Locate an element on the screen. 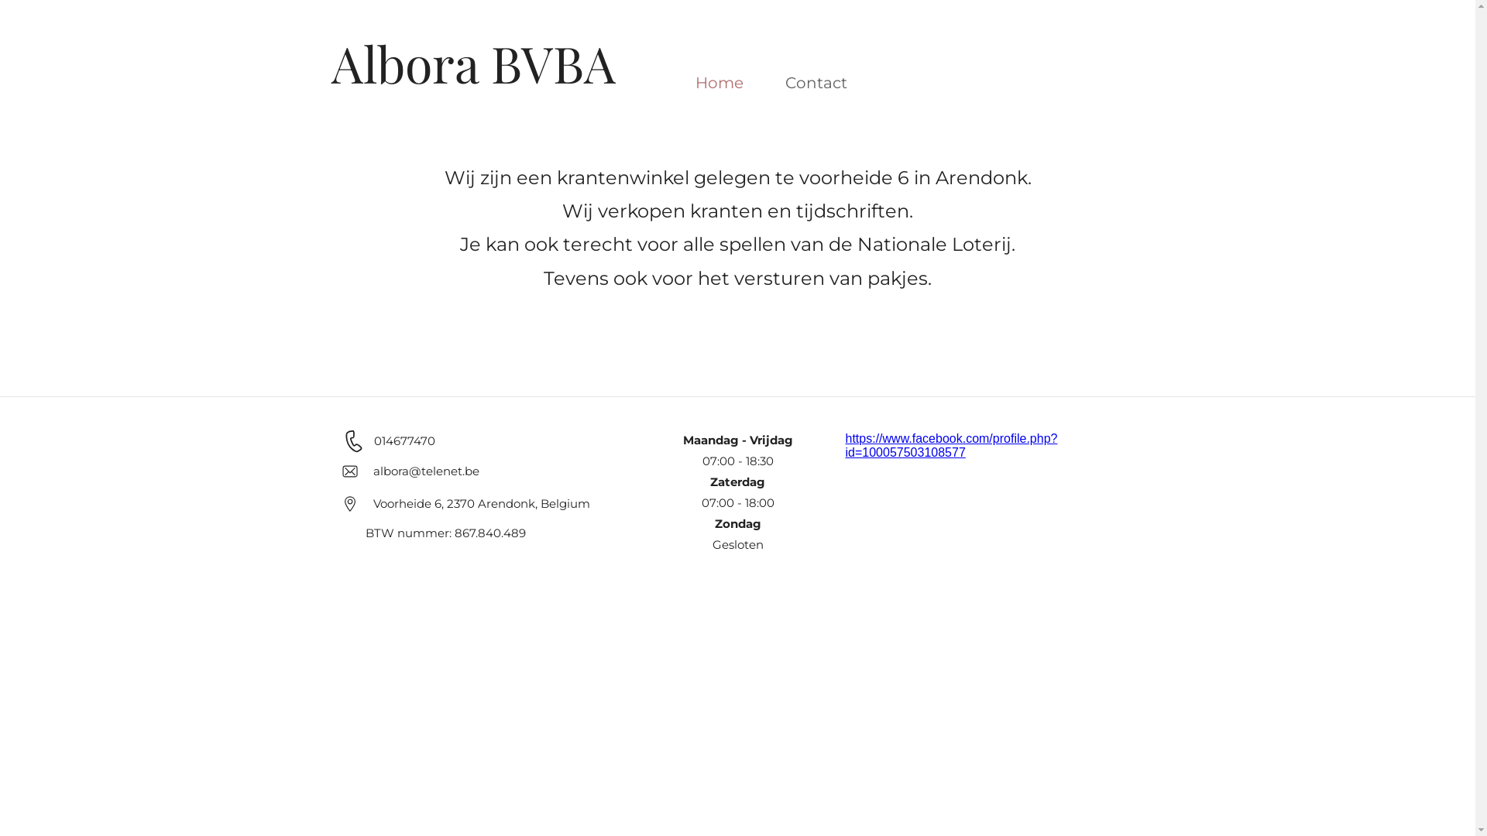 This screenshot has width=1487, height=836. Voorheide 6, 2370 Arendonk, Belgium is located at coordinates (482, 503).